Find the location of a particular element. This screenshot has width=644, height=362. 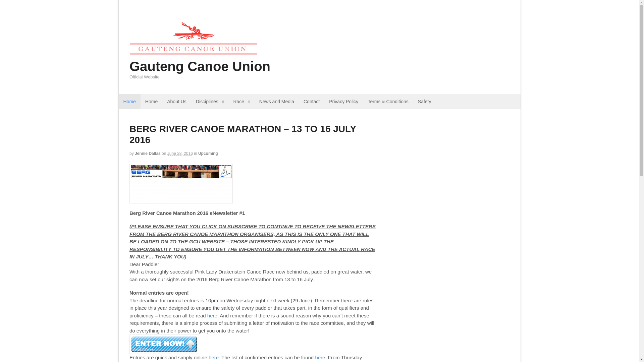

News and Media is located at coordinates (276, 102).